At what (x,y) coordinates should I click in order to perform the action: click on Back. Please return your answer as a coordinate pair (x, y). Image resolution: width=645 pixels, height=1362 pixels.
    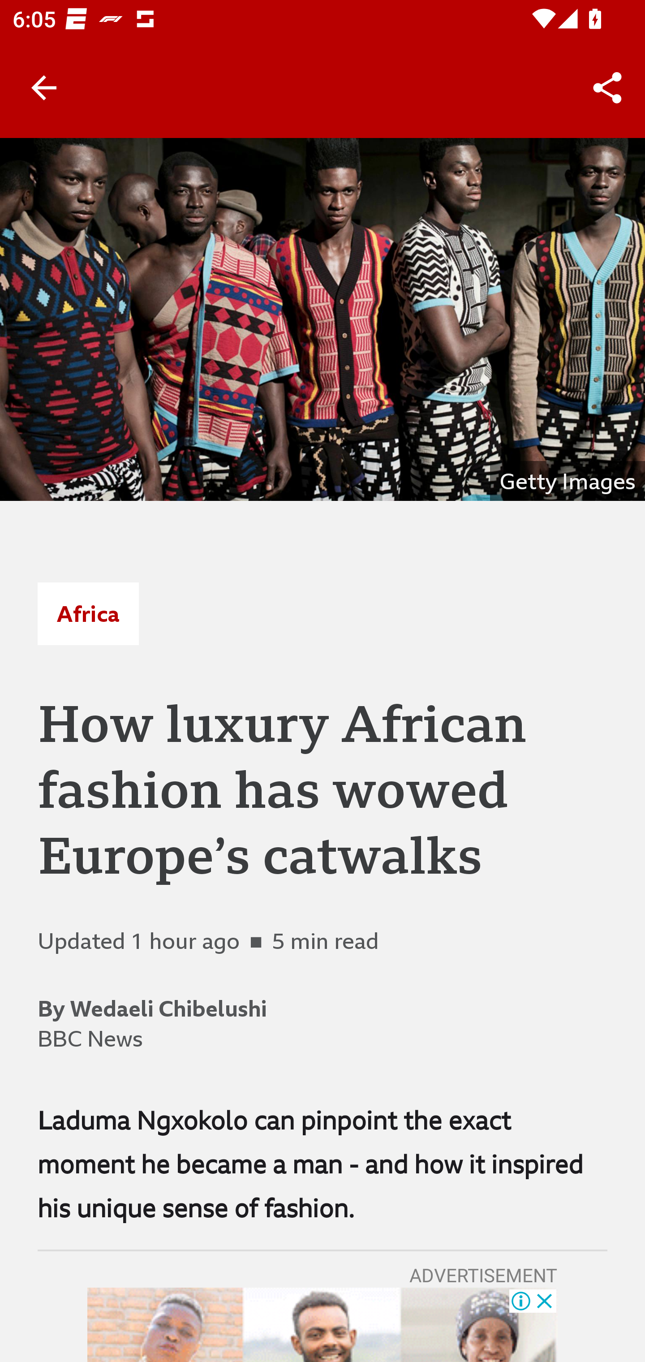
    Looking at the image, I should click on (44, 88).